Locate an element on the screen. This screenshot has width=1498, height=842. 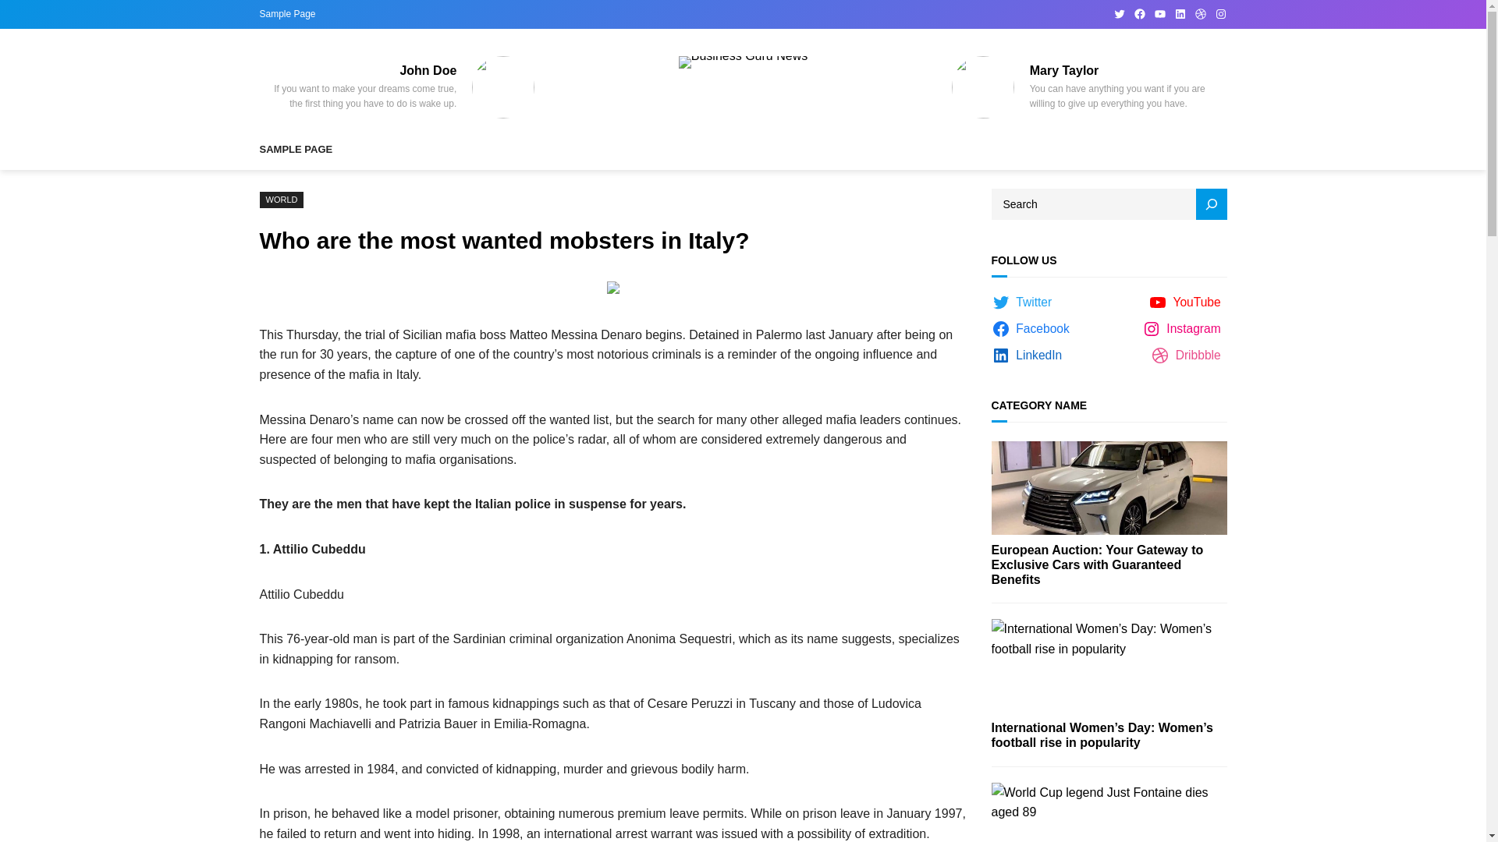
WORLD is located at coordinates (281, 200).